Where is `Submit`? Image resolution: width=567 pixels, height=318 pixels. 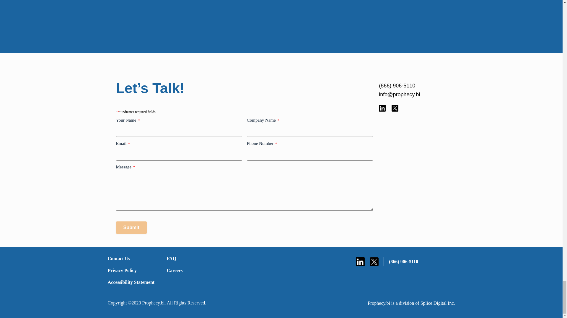 Submit is located at coordinates (131, 227).